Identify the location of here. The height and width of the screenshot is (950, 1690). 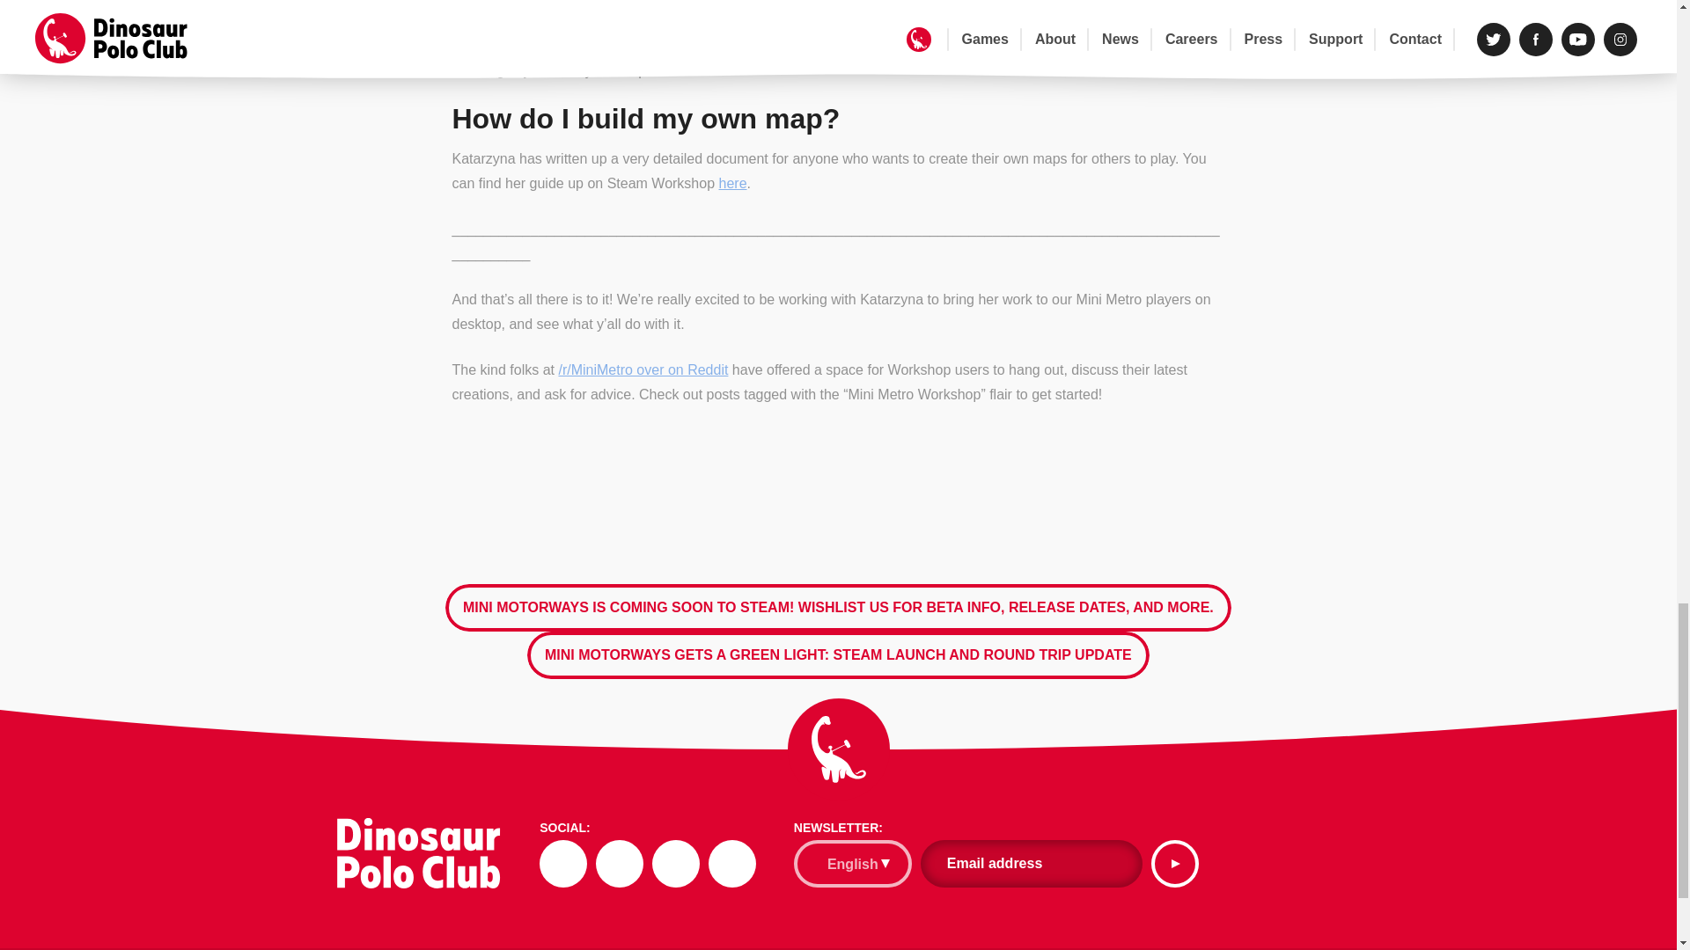
(732, 183).